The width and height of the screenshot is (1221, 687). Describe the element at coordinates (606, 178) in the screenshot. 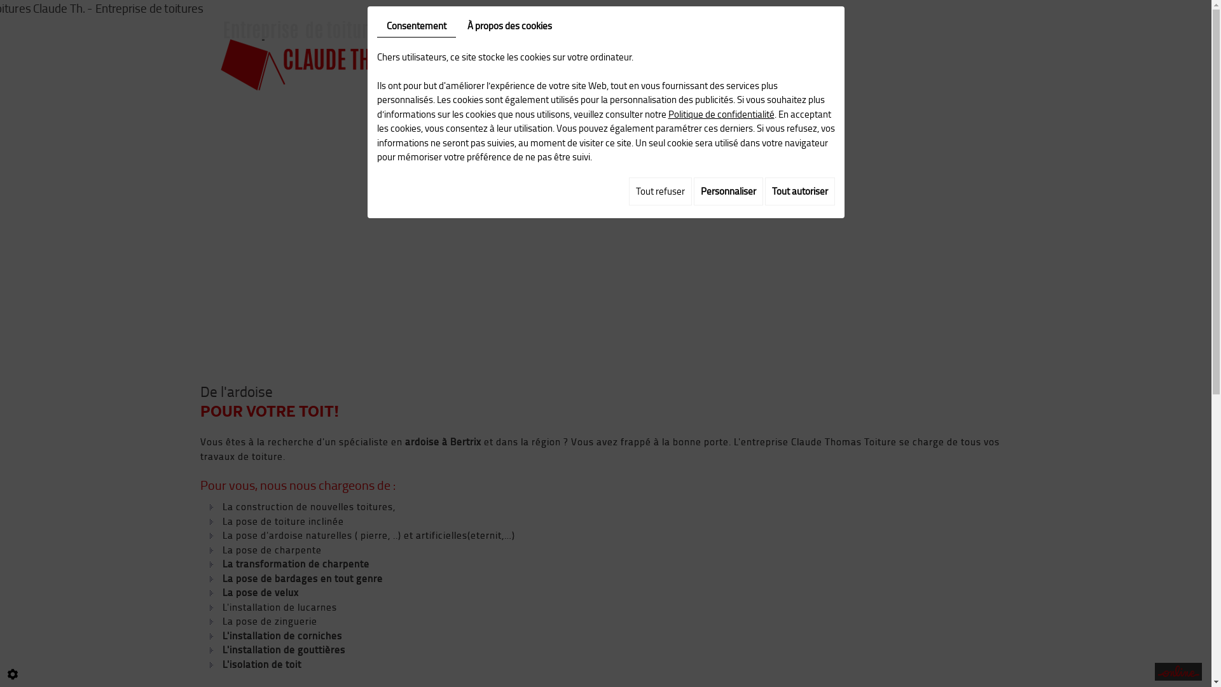

I see `Contactez-nous au
0497 64 06 35` at that location.